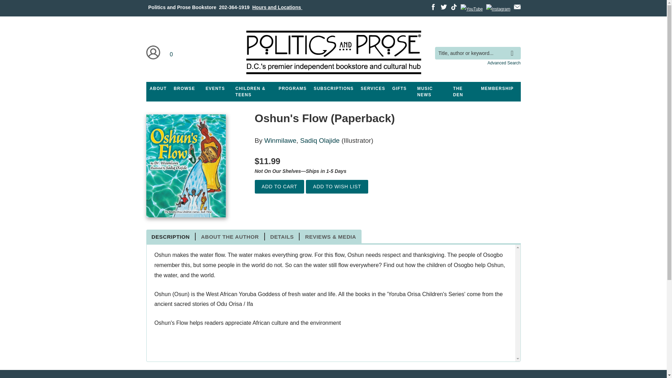  What do you see at coordinates (171, 52) in the screenshot?
I see `Cart` at bounding box center [171, 52].